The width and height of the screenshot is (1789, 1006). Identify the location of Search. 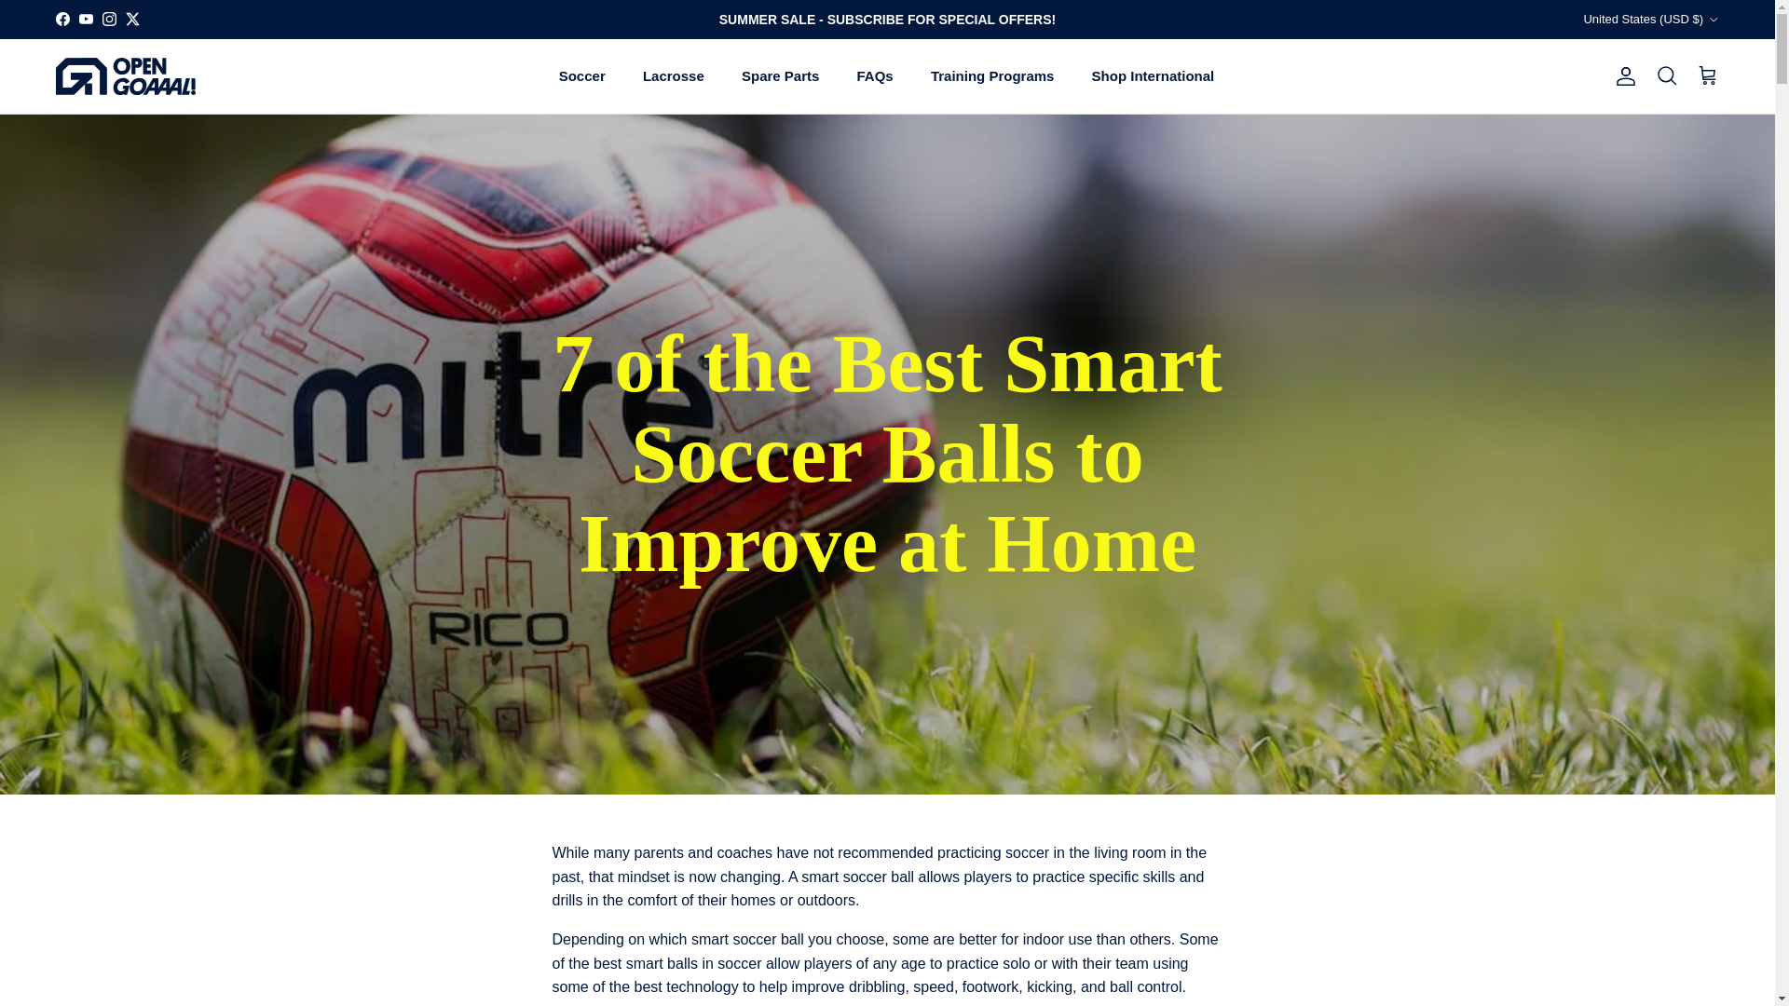
(1666, 76).